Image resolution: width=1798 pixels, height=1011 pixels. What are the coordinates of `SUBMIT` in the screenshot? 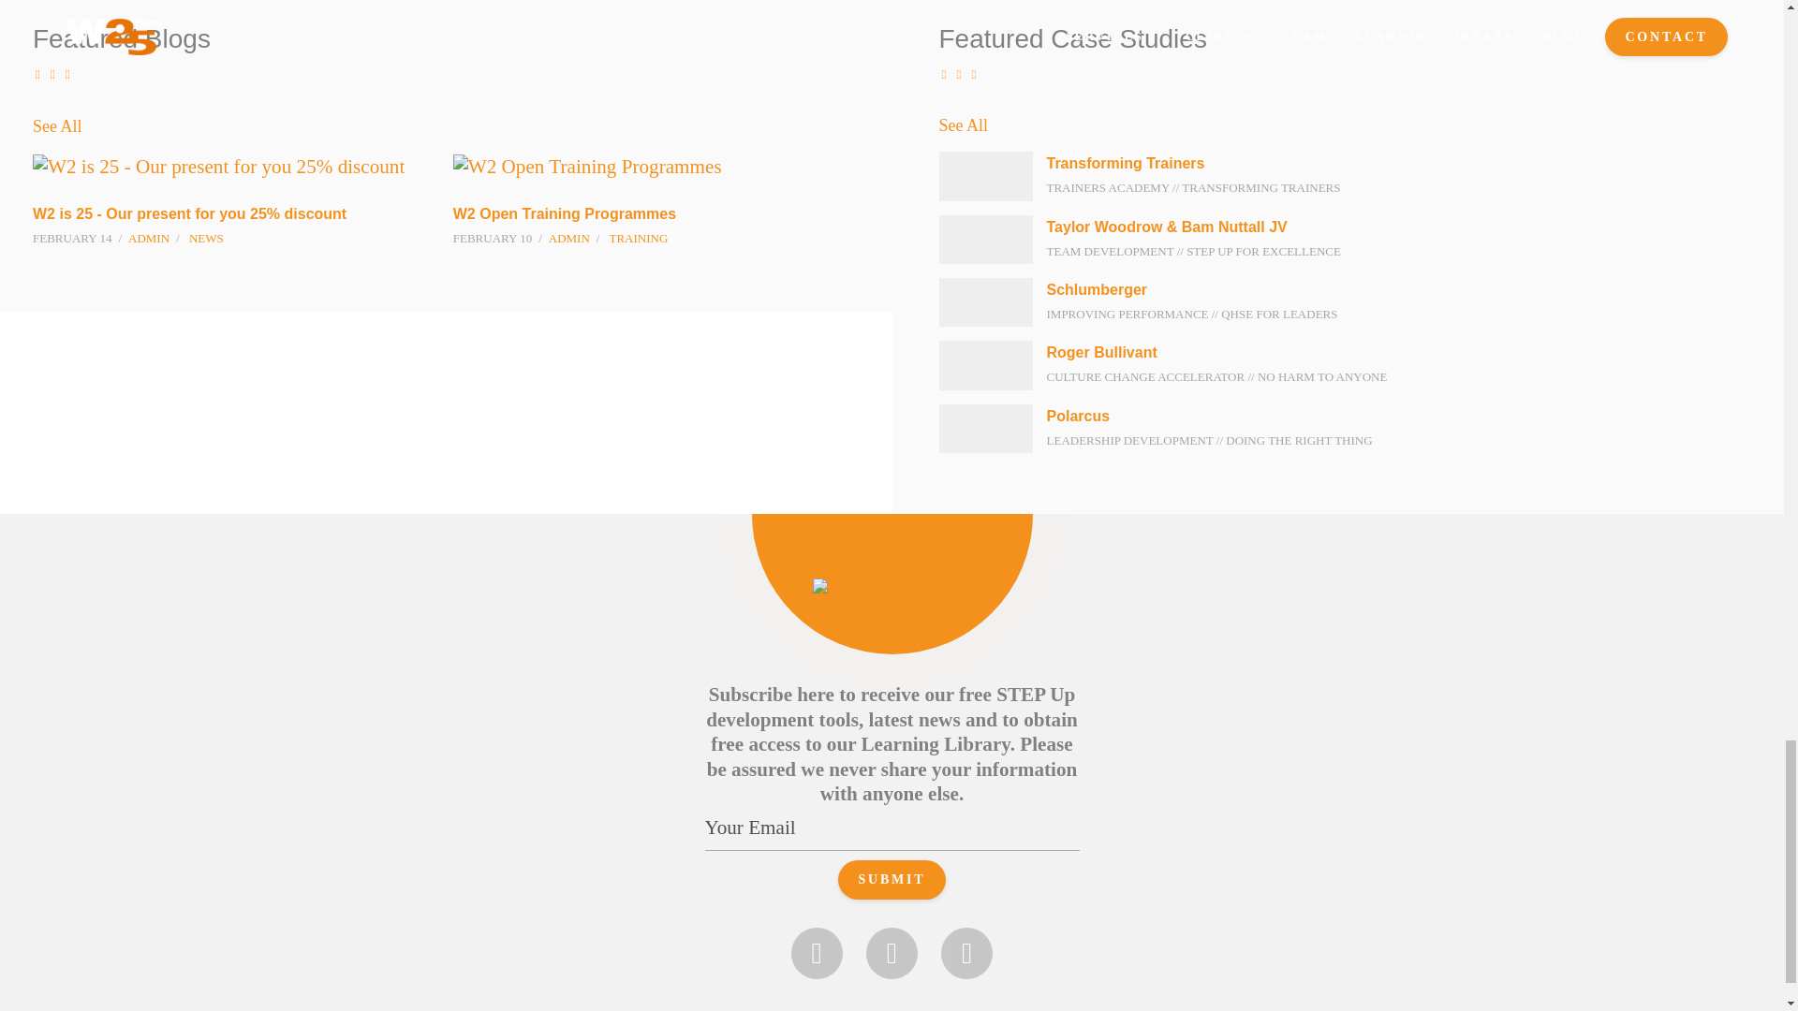 It's located at (892, 880).